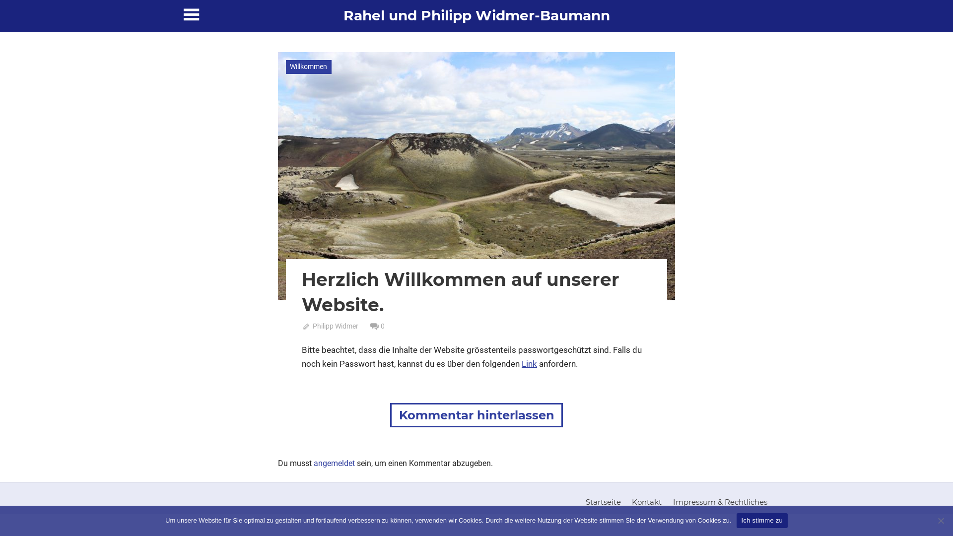 The height and width of the screenshot is (536, 953). I want to click on angemeldet, so click(335, 464).